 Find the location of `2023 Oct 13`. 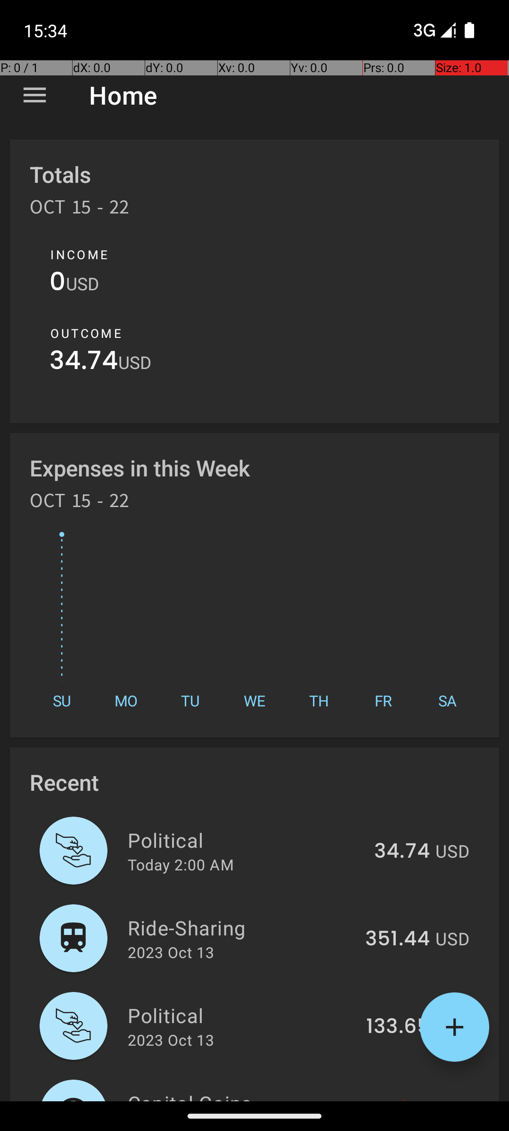

2023 Oct 13 is located at coordinates (171, 952).